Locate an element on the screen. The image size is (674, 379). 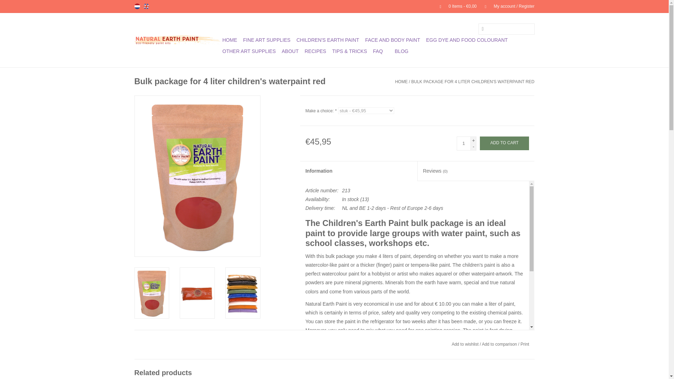
nl is located at coordinates (137, 6).